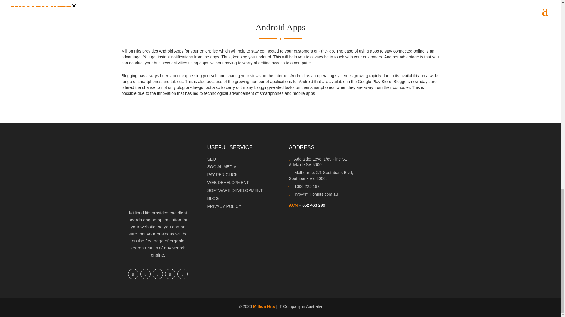 The image size is (565, 317). Describe the element at coordinates (228, 183) in the screenshot. I see `WEB DEVELOPMENT` at that location.